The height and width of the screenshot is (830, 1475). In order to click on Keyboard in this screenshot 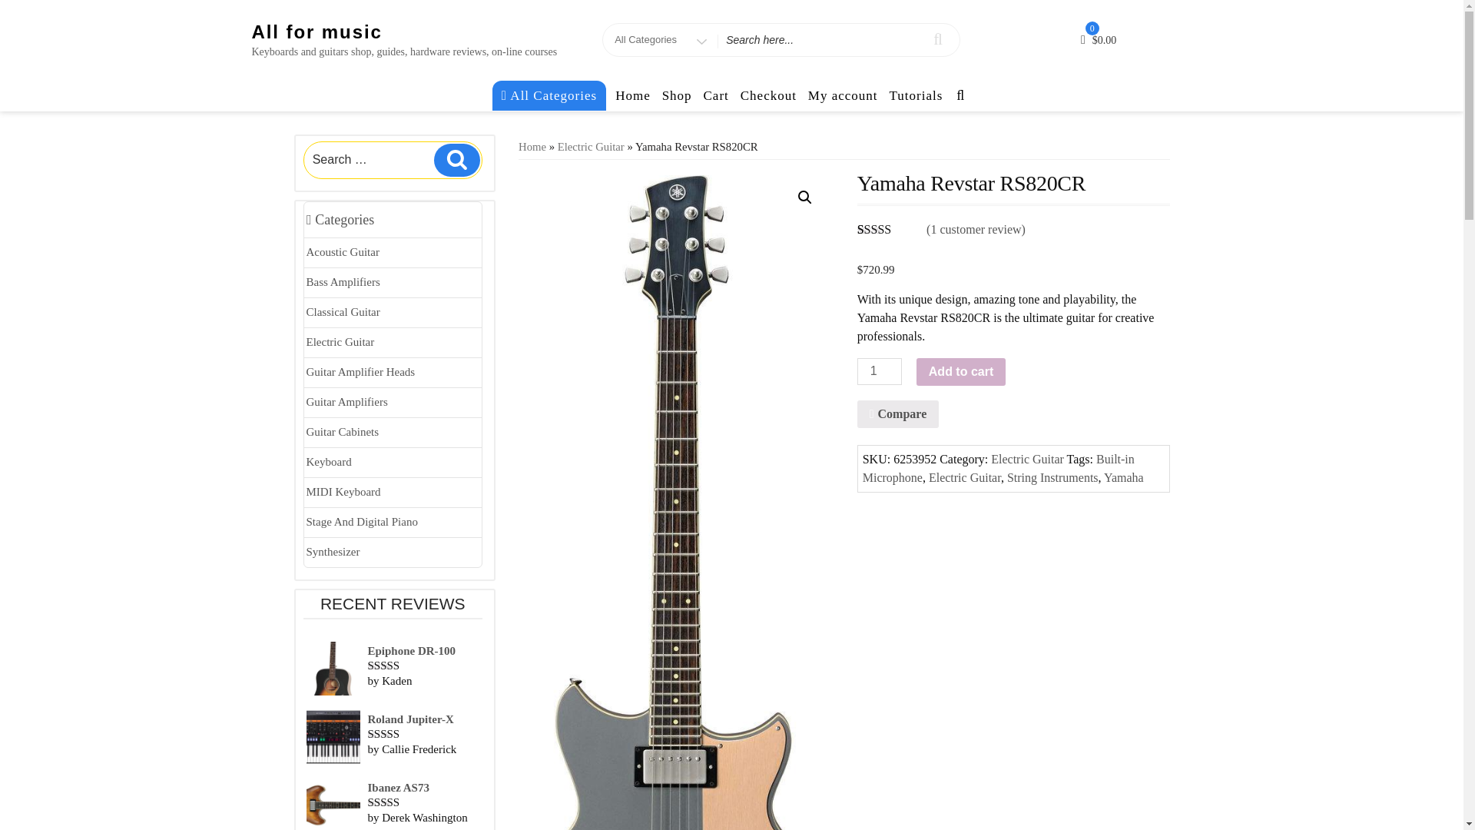, I will do `click(393, 463)`.